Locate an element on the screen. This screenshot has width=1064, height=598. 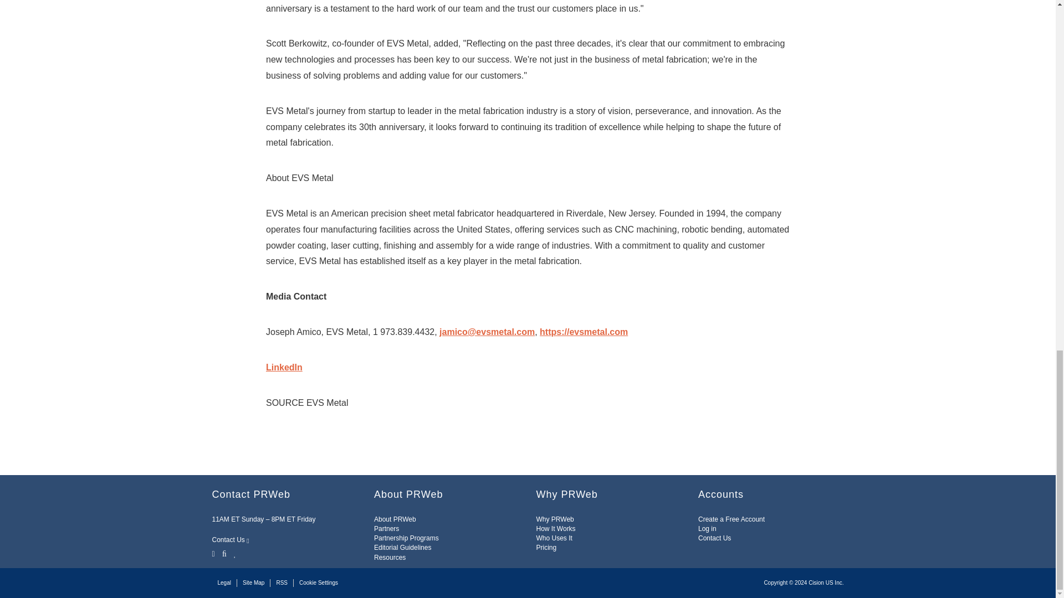
Partners is located at coordinates (387, 529).